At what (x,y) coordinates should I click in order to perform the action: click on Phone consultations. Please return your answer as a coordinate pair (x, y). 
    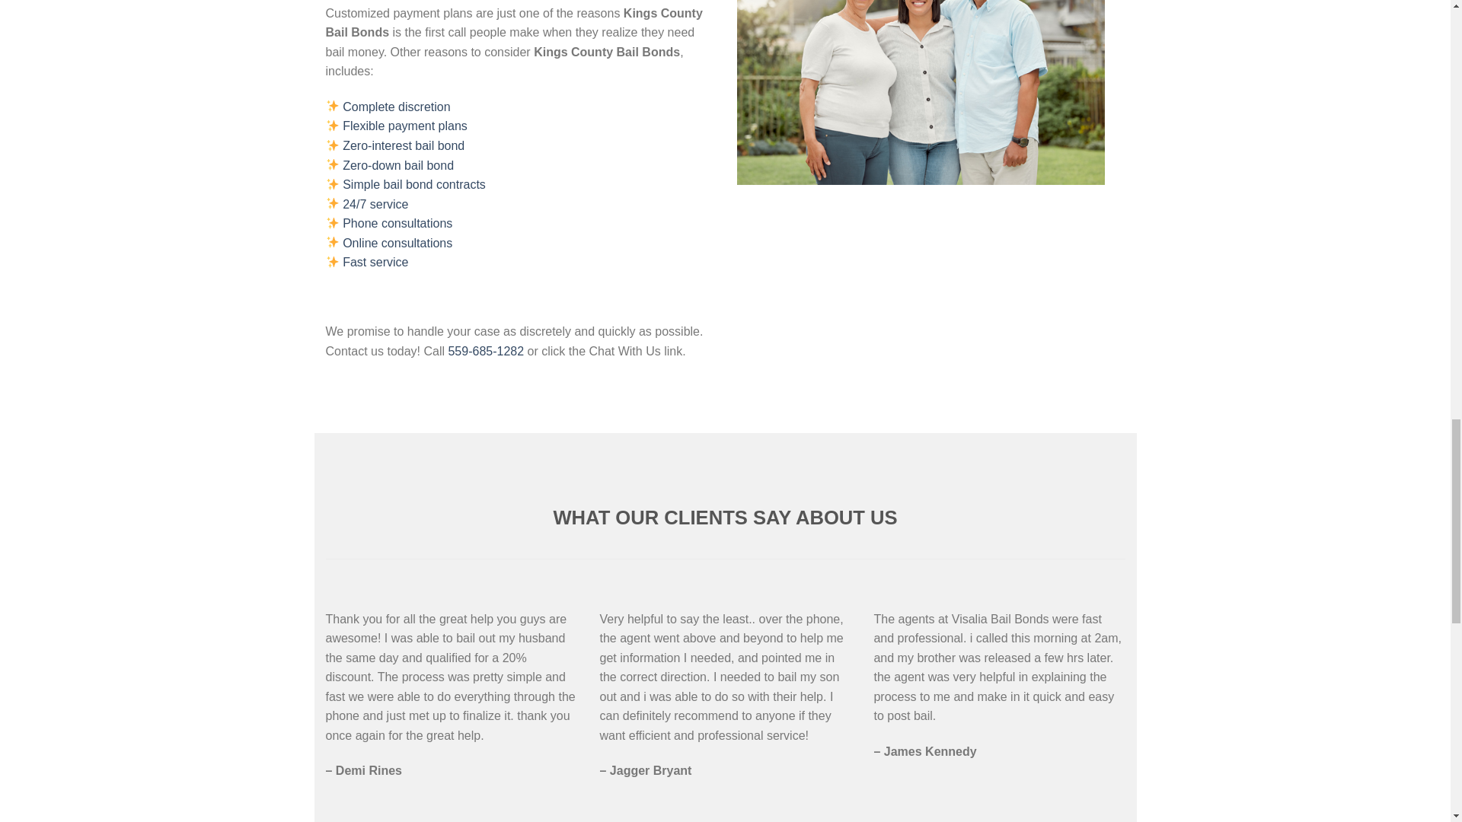
    Looking at the image, I should click on (397, 224).